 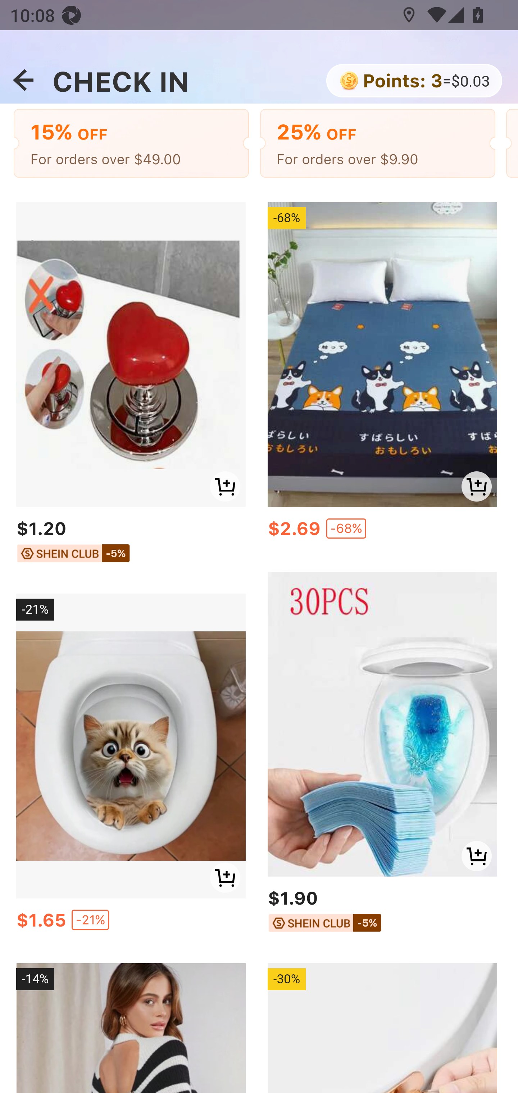 What do you see at coordinates (131, 923) in the screenshot?
I see `$1.65 -21%` at bounding box center [131, 923].